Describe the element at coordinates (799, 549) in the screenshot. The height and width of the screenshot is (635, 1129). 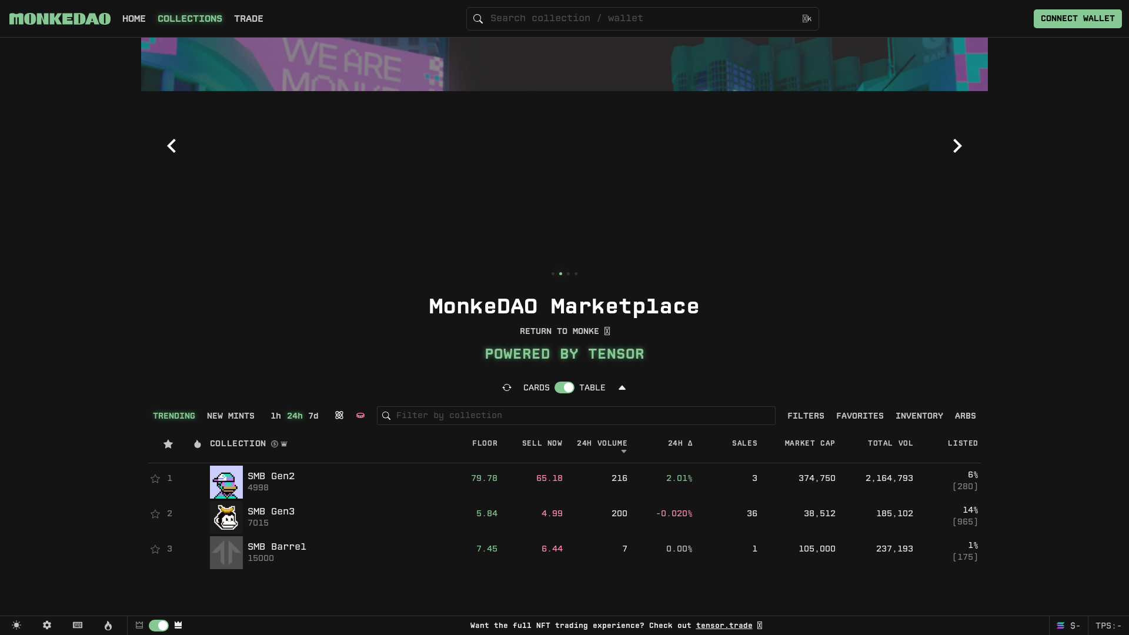
I see `105,000` at that location.